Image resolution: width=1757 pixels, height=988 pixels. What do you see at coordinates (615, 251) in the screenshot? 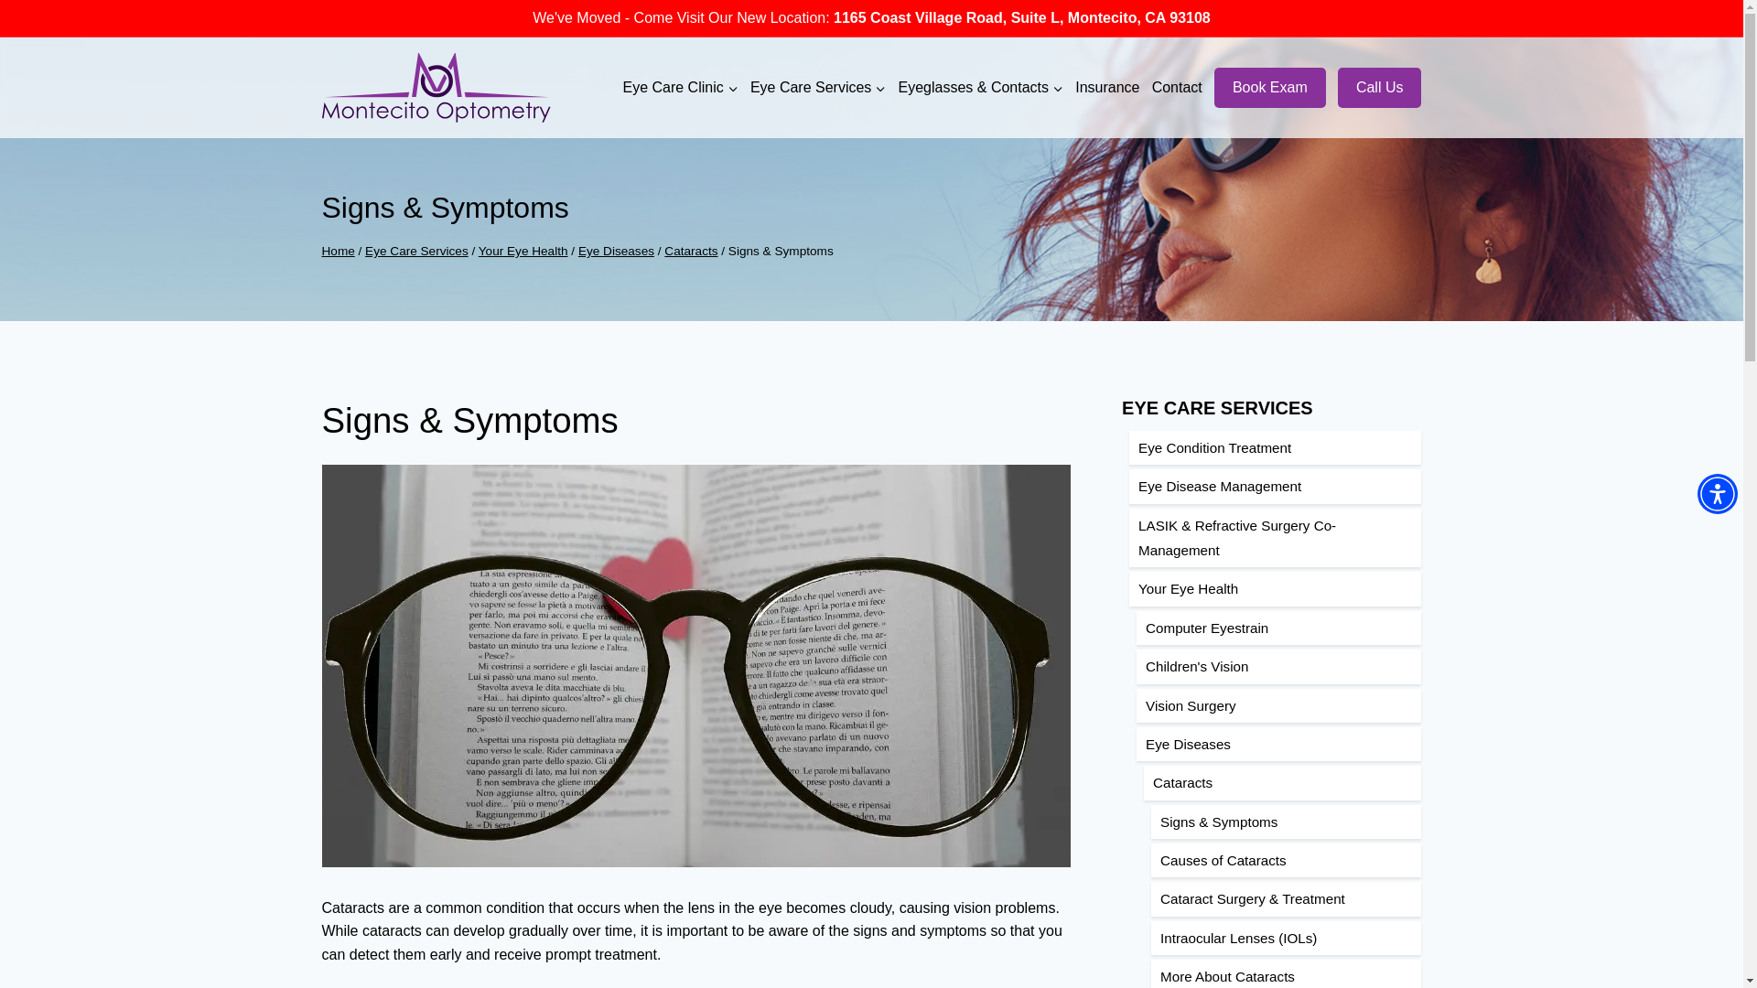
I see `Eye Diseases` at bounding box center [615, 251].